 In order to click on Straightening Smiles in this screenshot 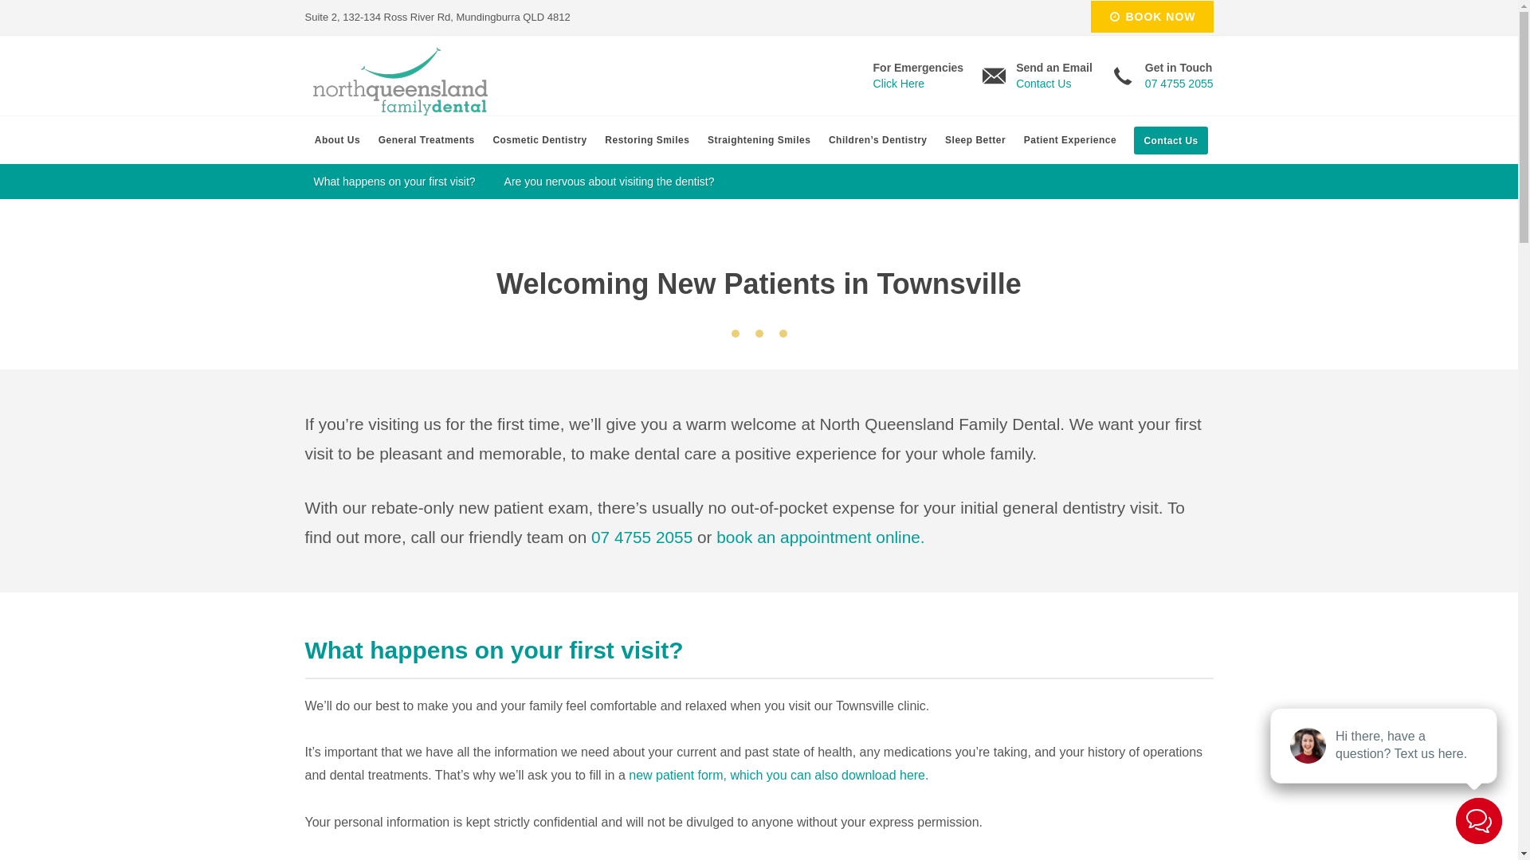, I will do `click(759, 140)`.